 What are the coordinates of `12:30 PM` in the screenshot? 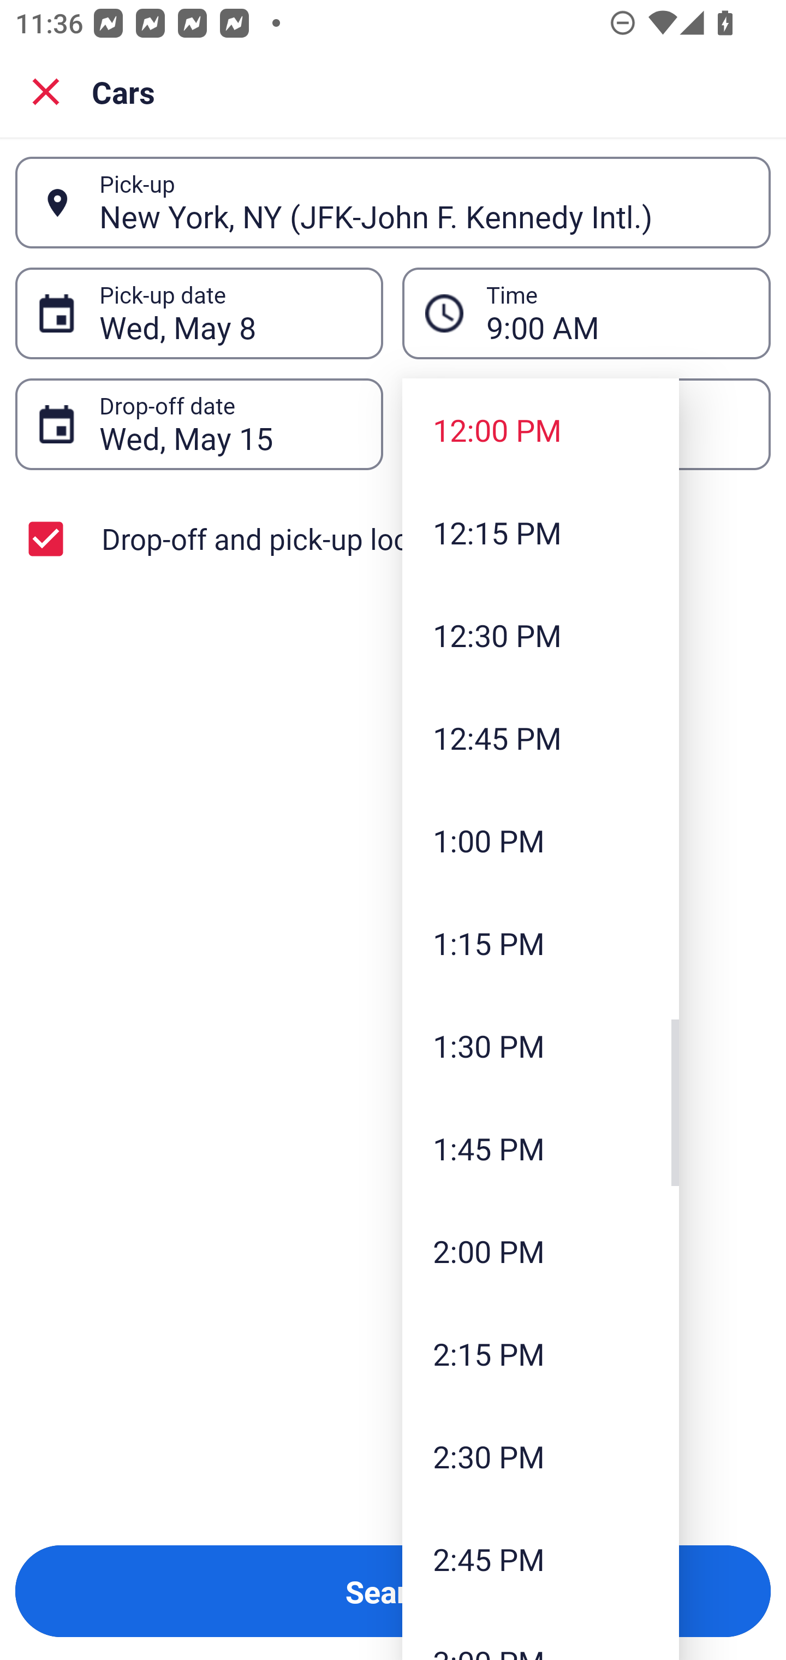 It's located at (540, 635).